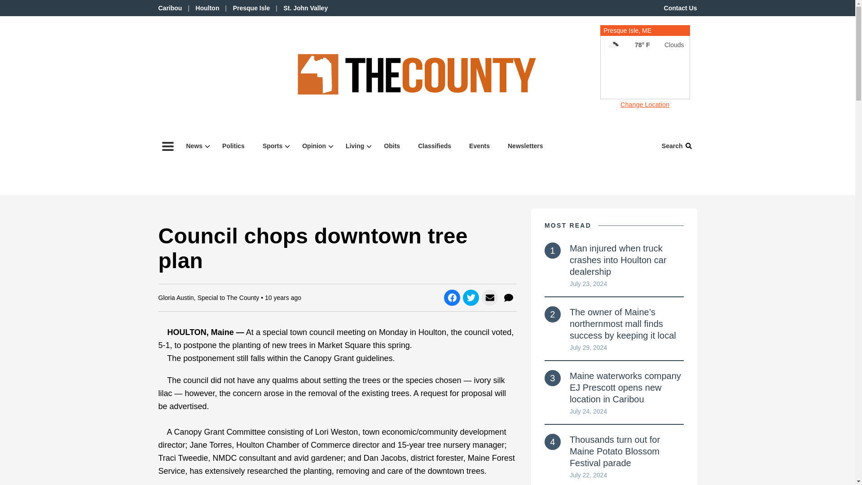 The height and width of the screenshot is (485, 862). I want to click on Sports, so click(315, 146).